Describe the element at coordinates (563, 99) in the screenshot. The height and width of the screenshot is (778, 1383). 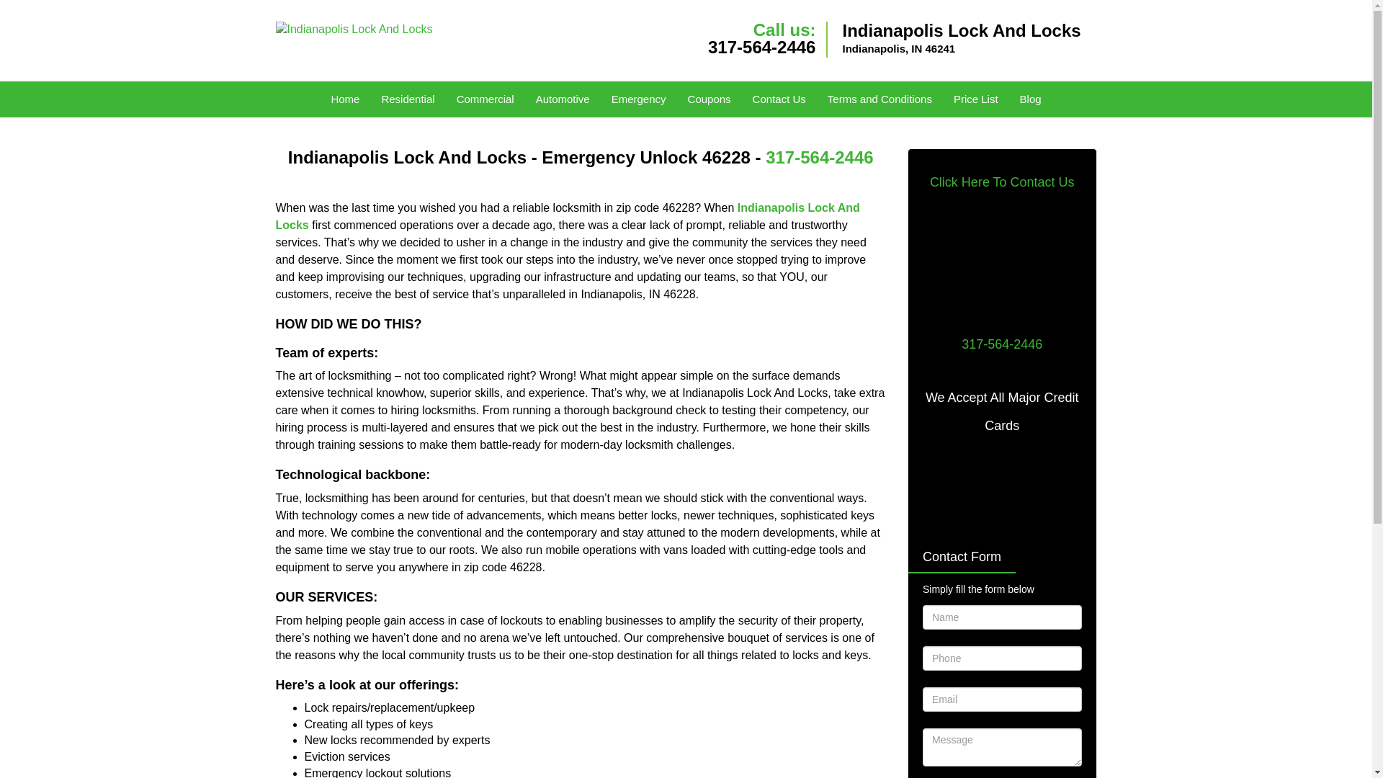
I see `Automotive` at that location.